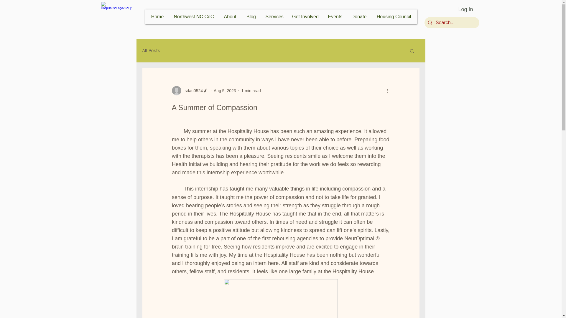  I want to click on Get Involved, so click(305, 16).